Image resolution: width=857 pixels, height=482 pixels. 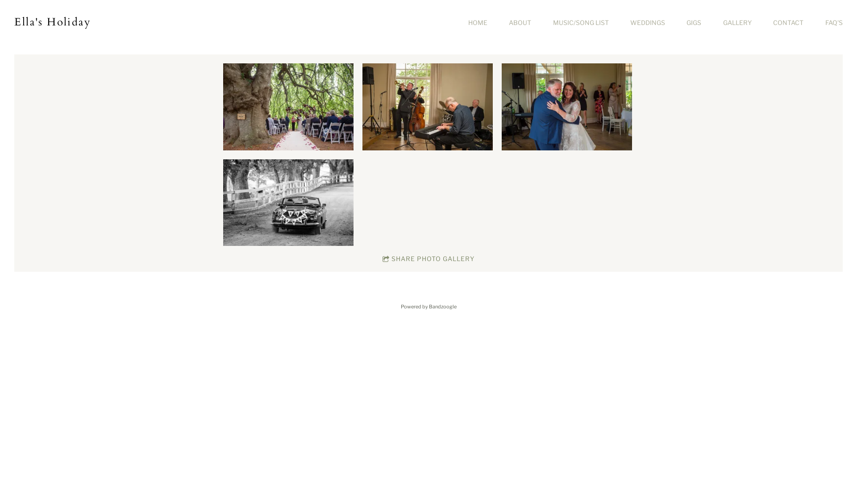 I want to click on ABOUT, so click(x=520, y=23).